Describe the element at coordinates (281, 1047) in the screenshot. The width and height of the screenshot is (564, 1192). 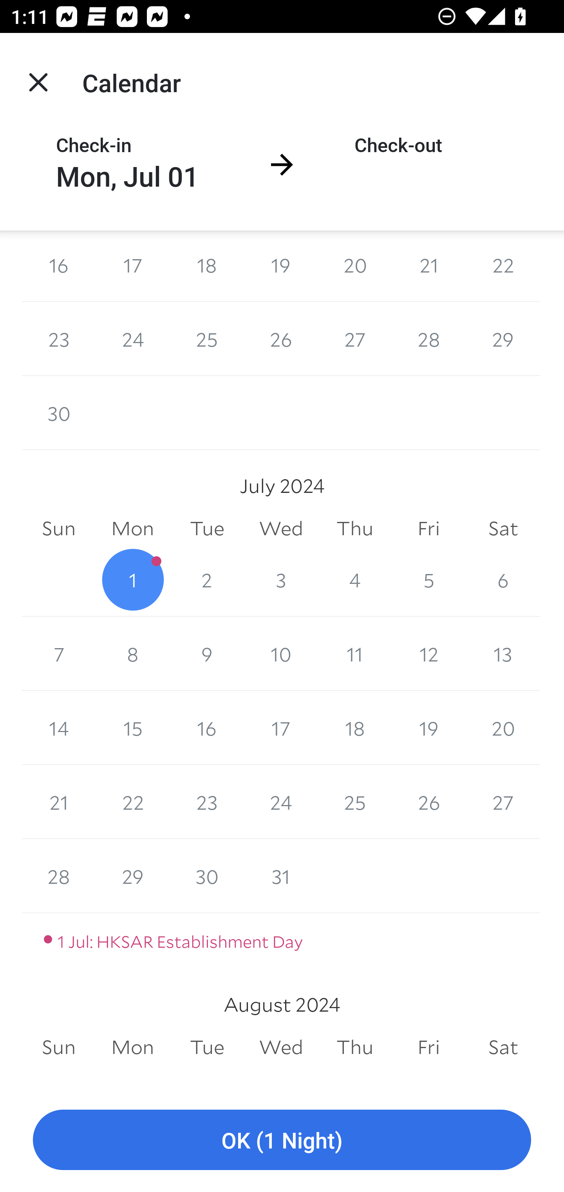
I see `Wed` at that location.